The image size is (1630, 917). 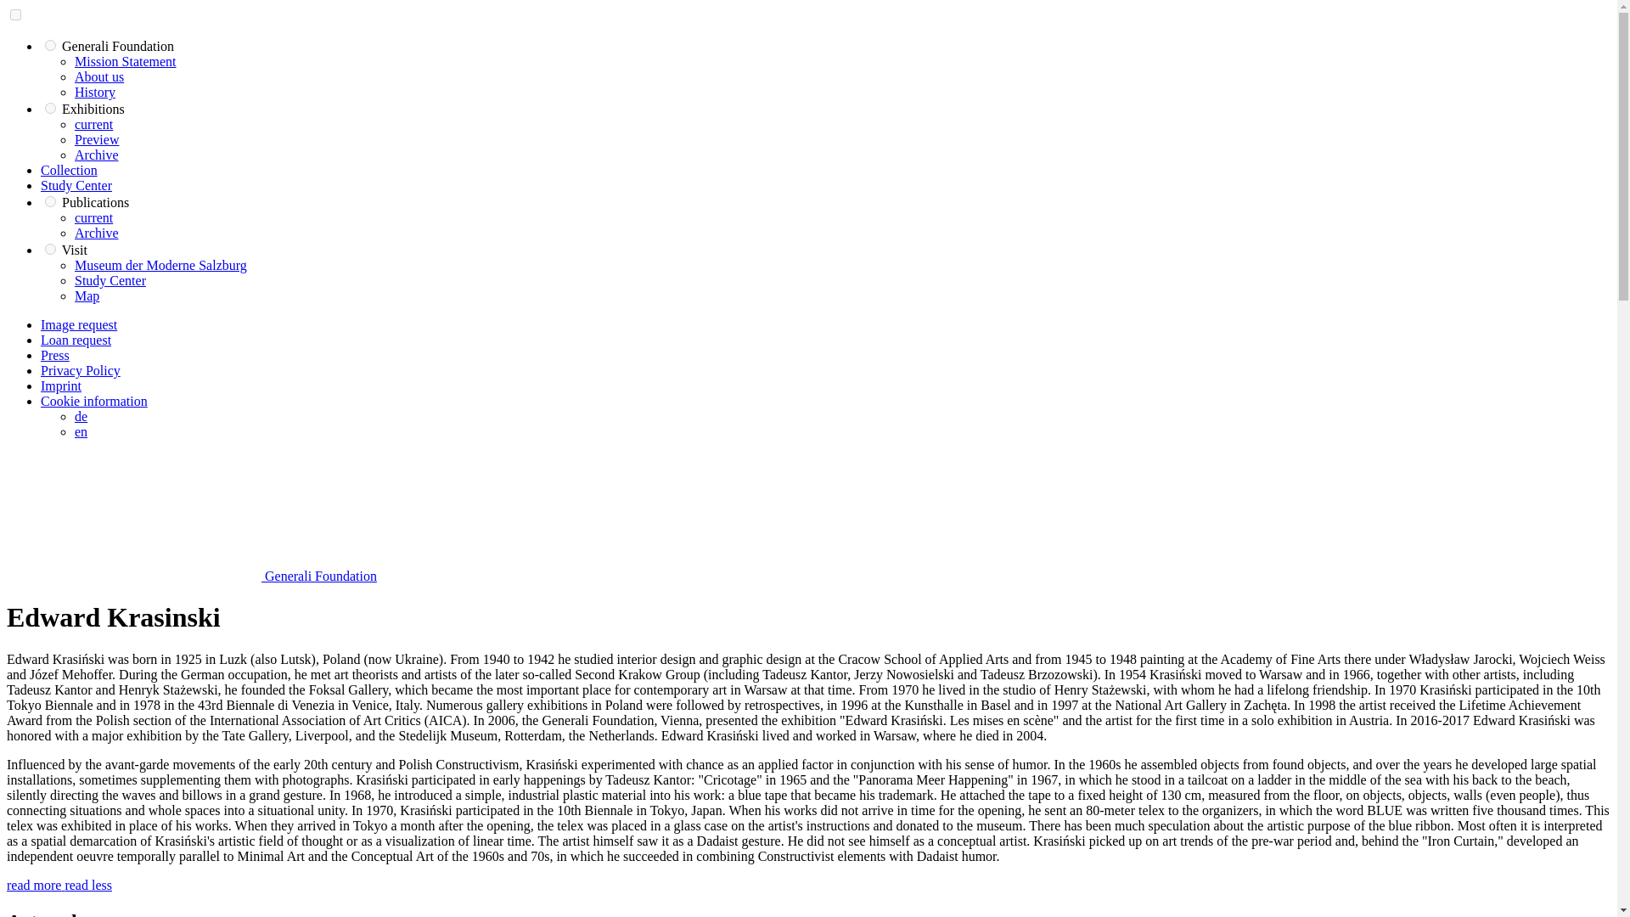 I want to click on Loan request, so click(x=76, y=340).